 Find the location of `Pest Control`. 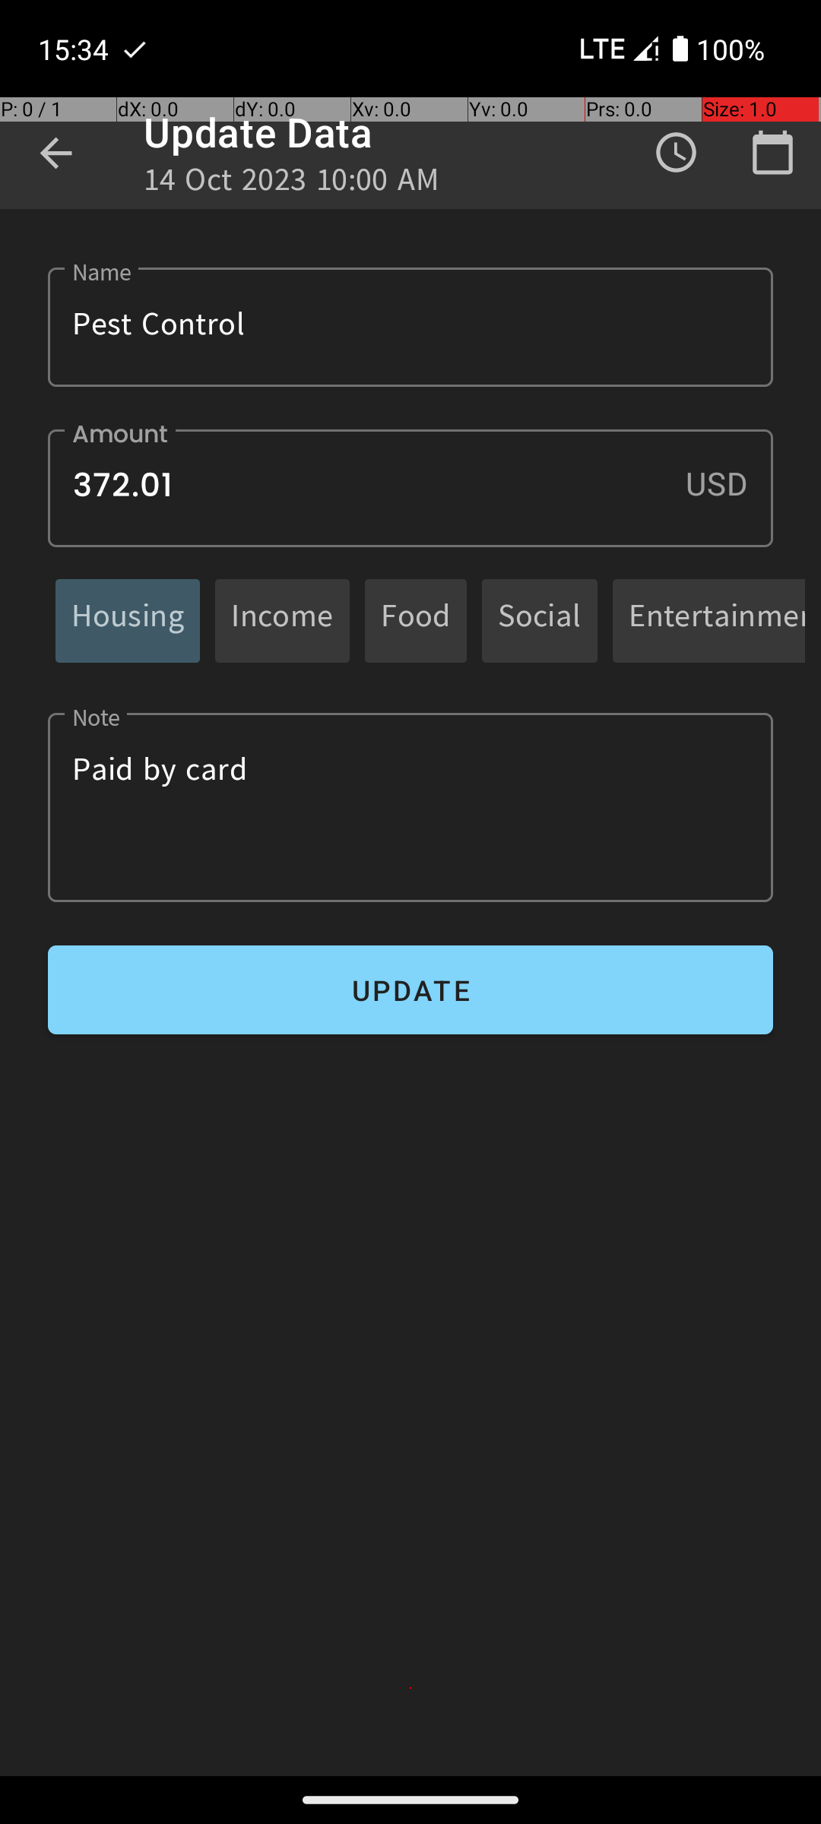

Pest Control is located at coordinates (410, 327).